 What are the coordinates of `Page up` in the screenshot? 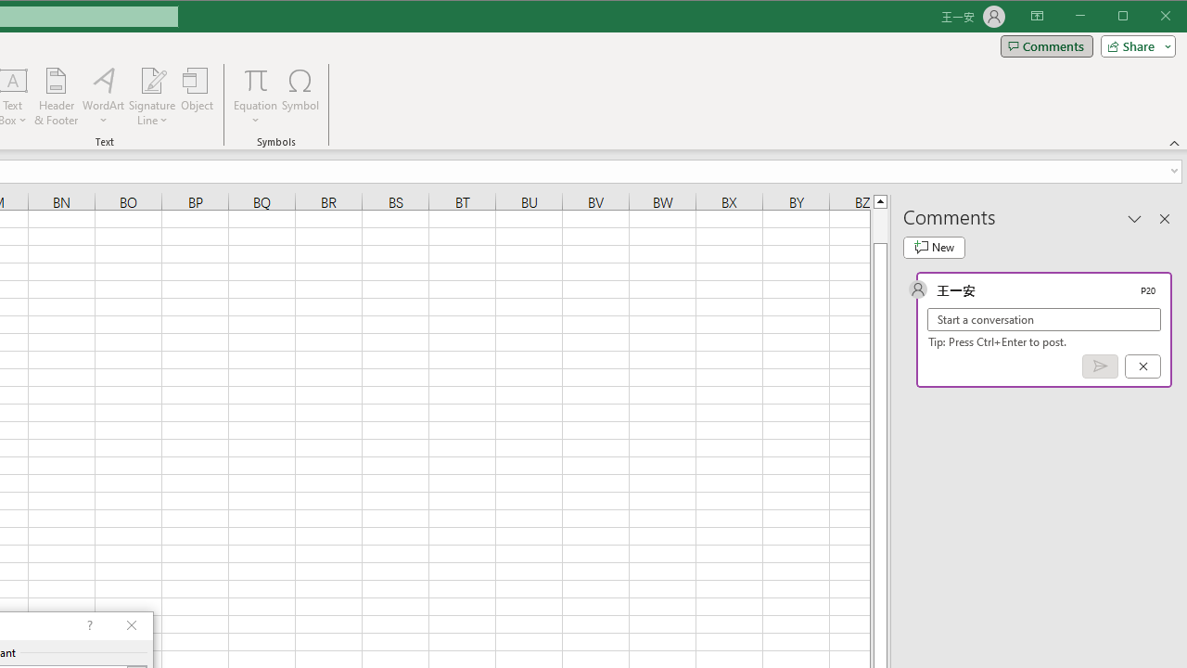 It's located at (879, 225).